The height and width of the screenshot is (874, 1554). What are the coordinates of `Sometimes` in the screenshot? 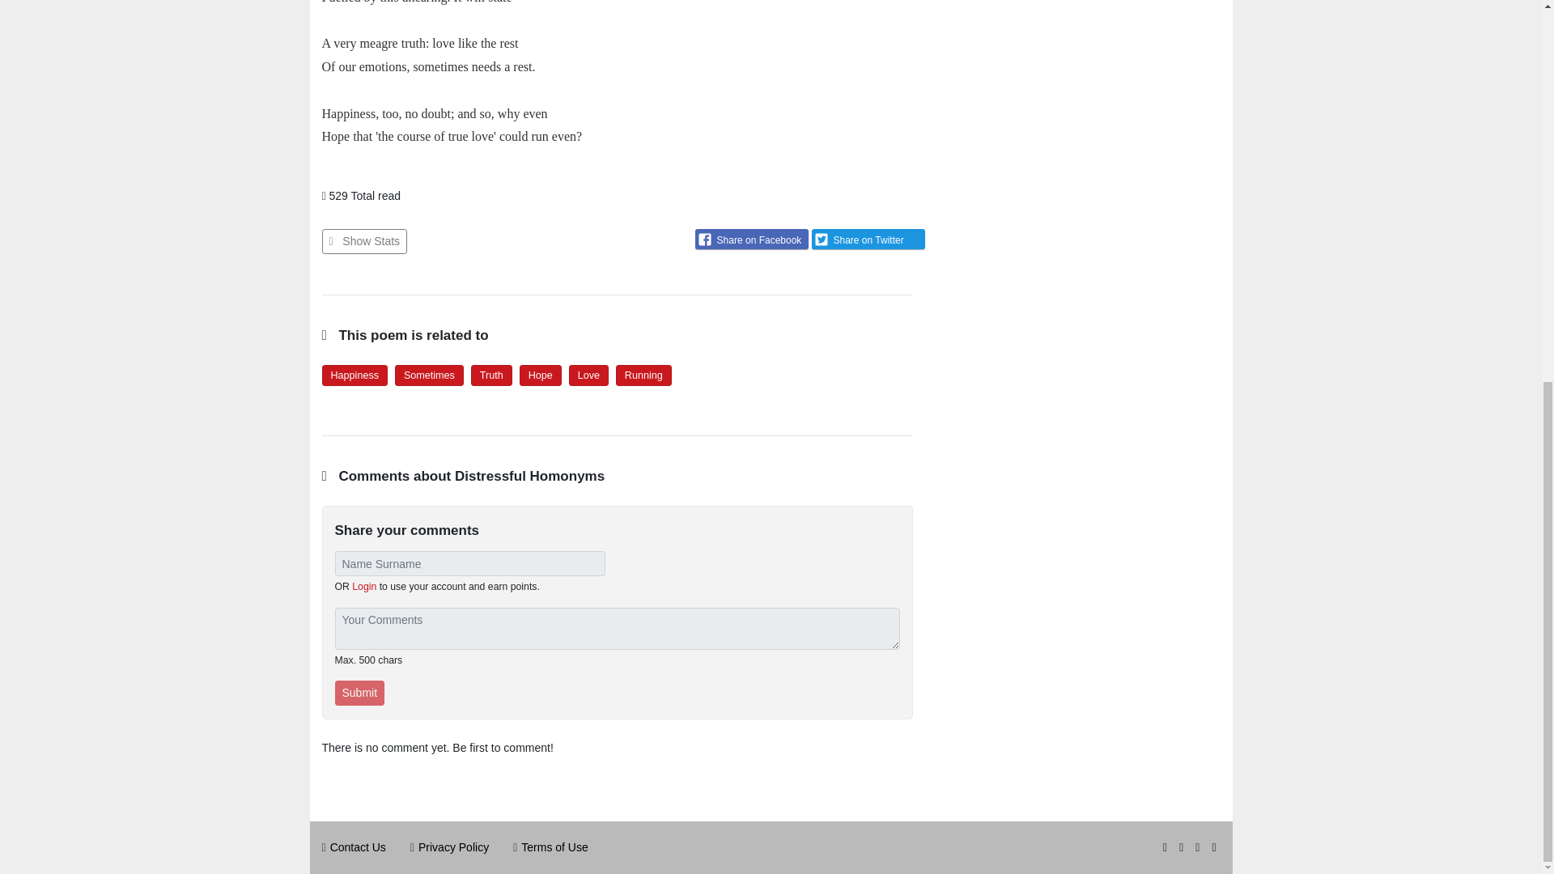 It's located at (429, 375).